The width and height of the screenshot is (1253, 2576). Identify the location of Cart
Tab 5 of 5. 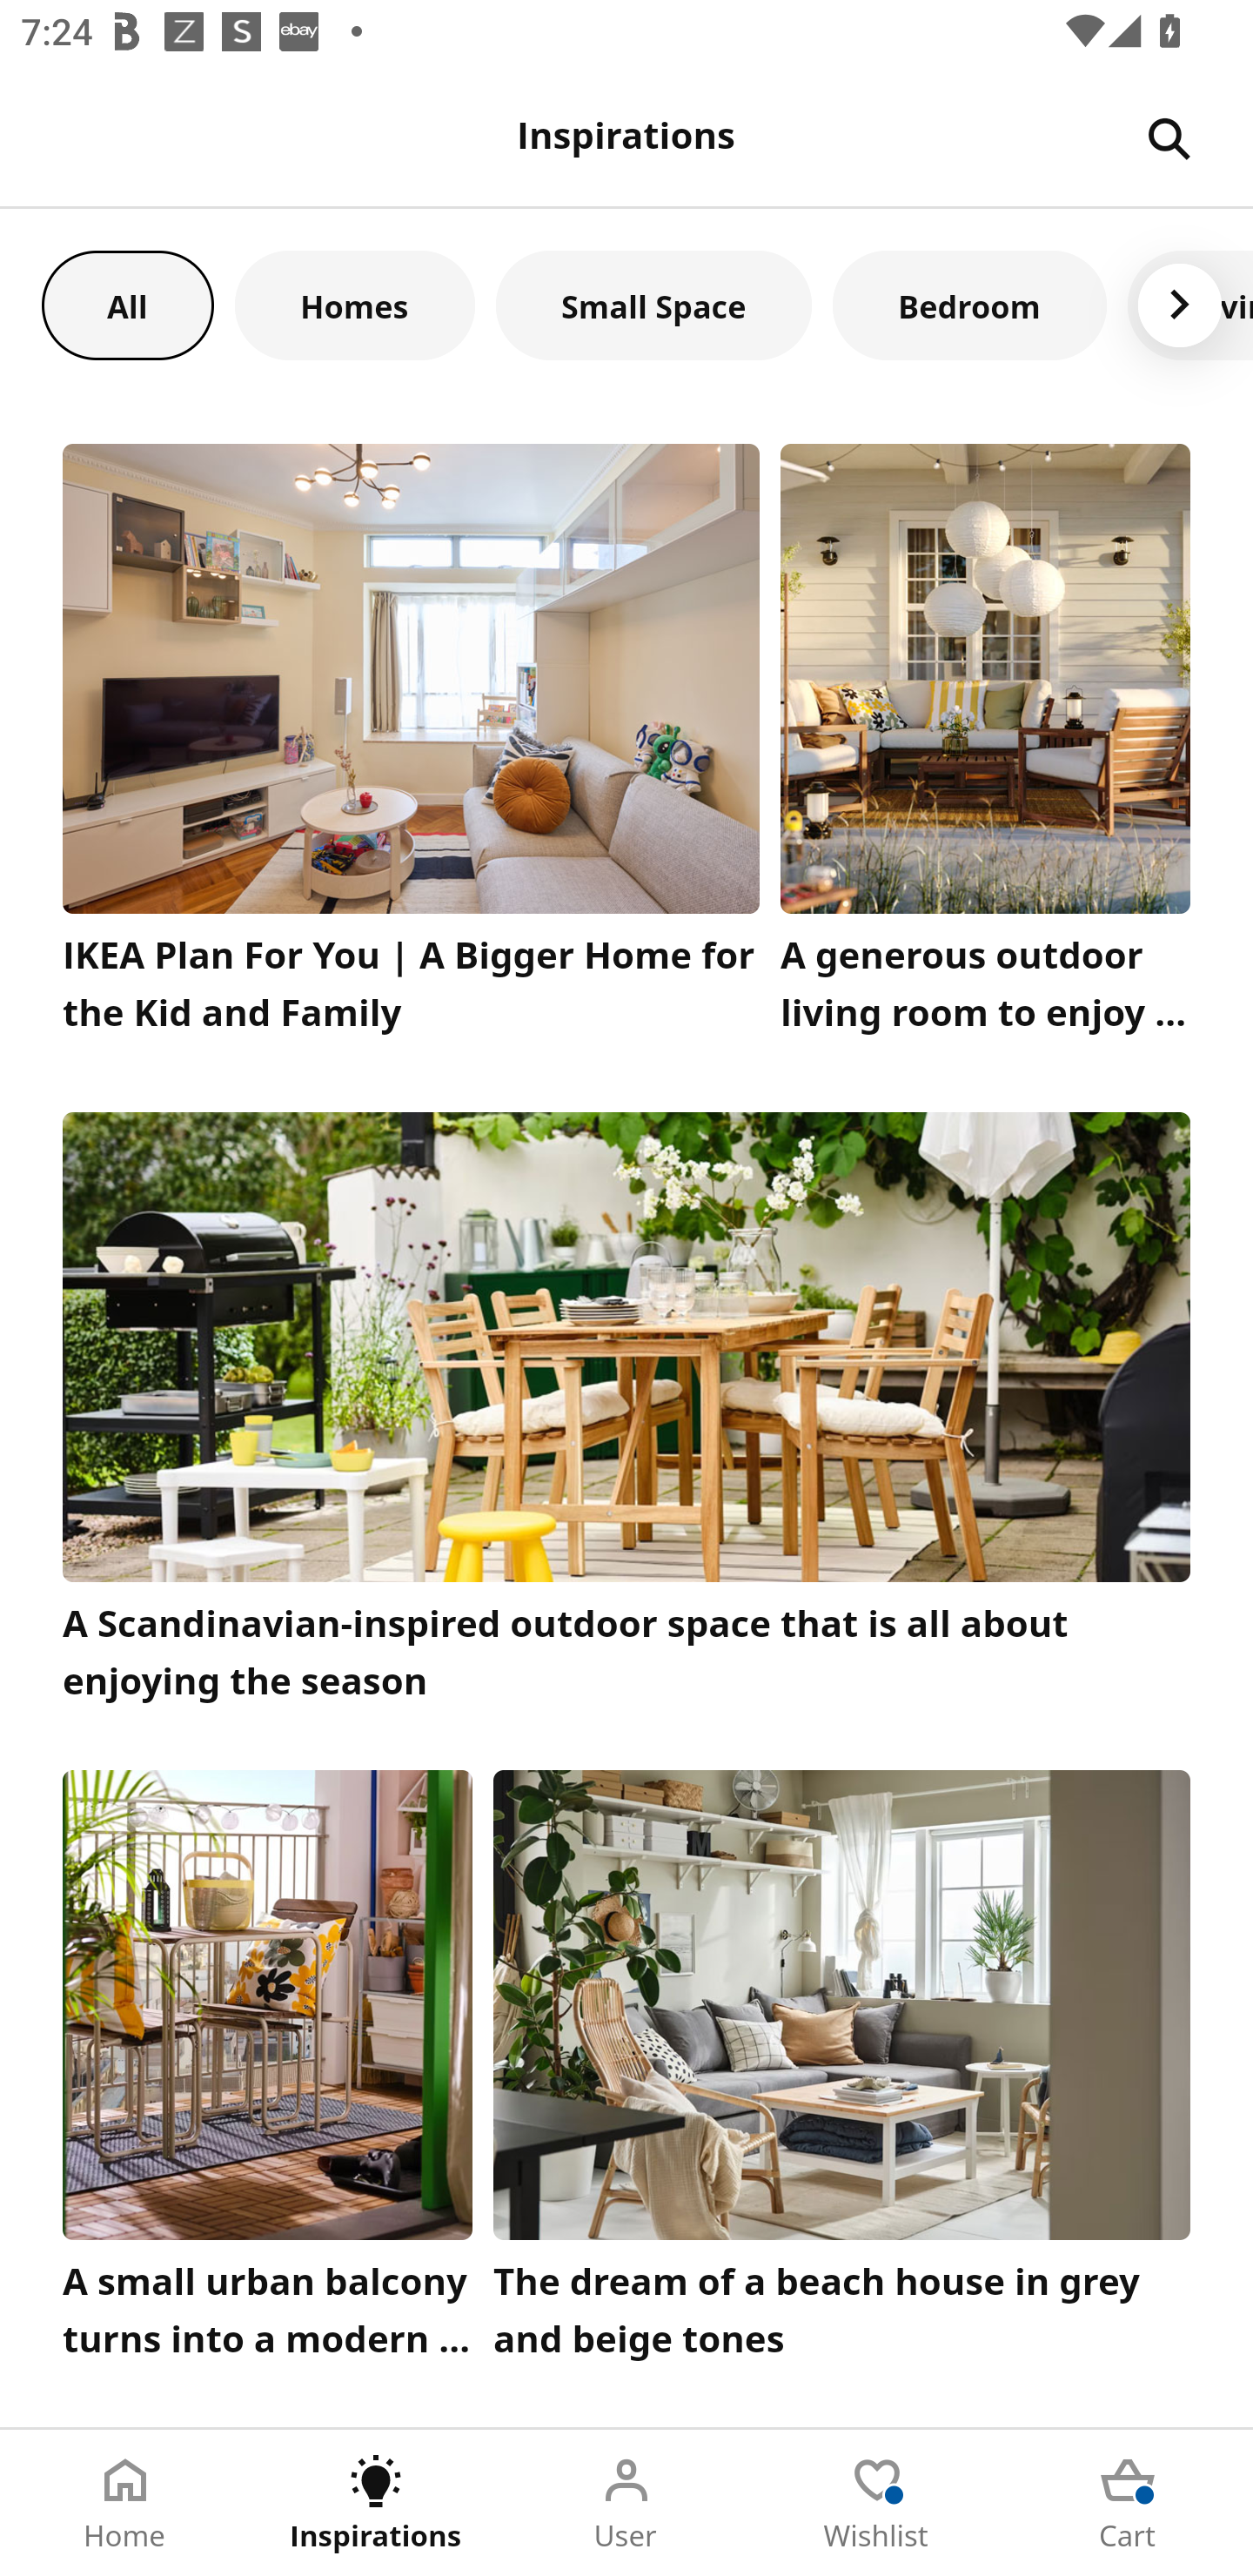
(1128, 2503).